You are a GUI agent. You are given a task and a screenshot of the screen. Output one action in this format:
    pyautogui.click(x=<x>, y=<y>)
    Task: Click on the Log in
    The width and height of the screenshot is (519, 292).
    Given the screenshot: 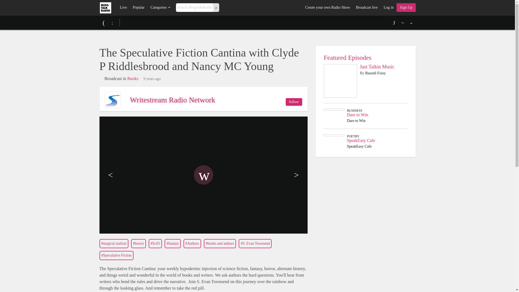 What is the action you would take?
    pyautogui.click(x=388, y=8)
    